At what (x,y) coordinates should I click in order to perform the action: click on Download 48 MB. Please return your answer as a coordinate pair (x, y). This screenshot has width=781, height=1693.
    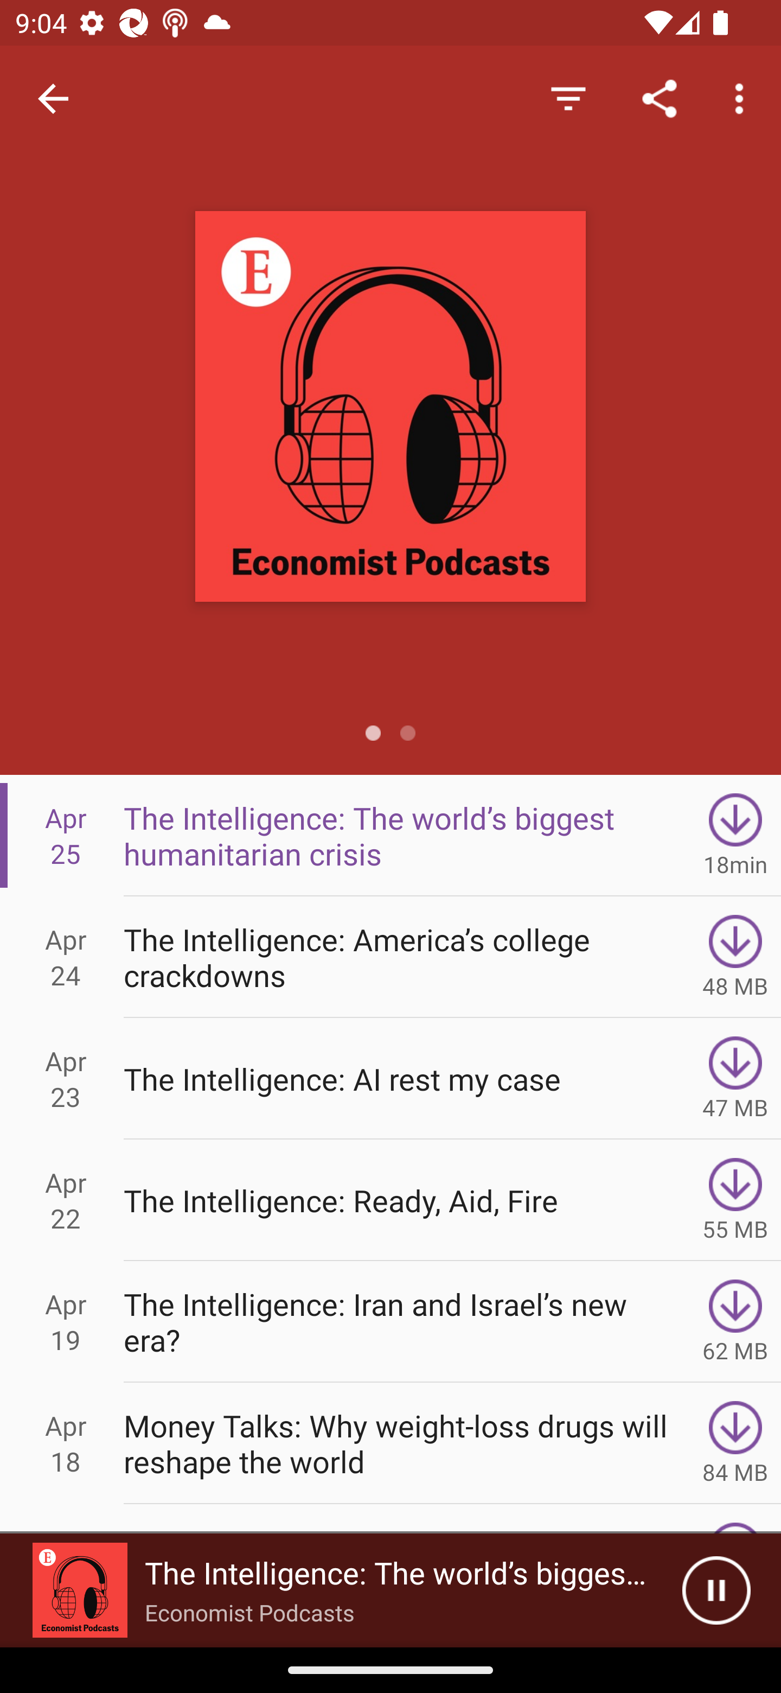
    Looking at the image, I should click on (735, 956).